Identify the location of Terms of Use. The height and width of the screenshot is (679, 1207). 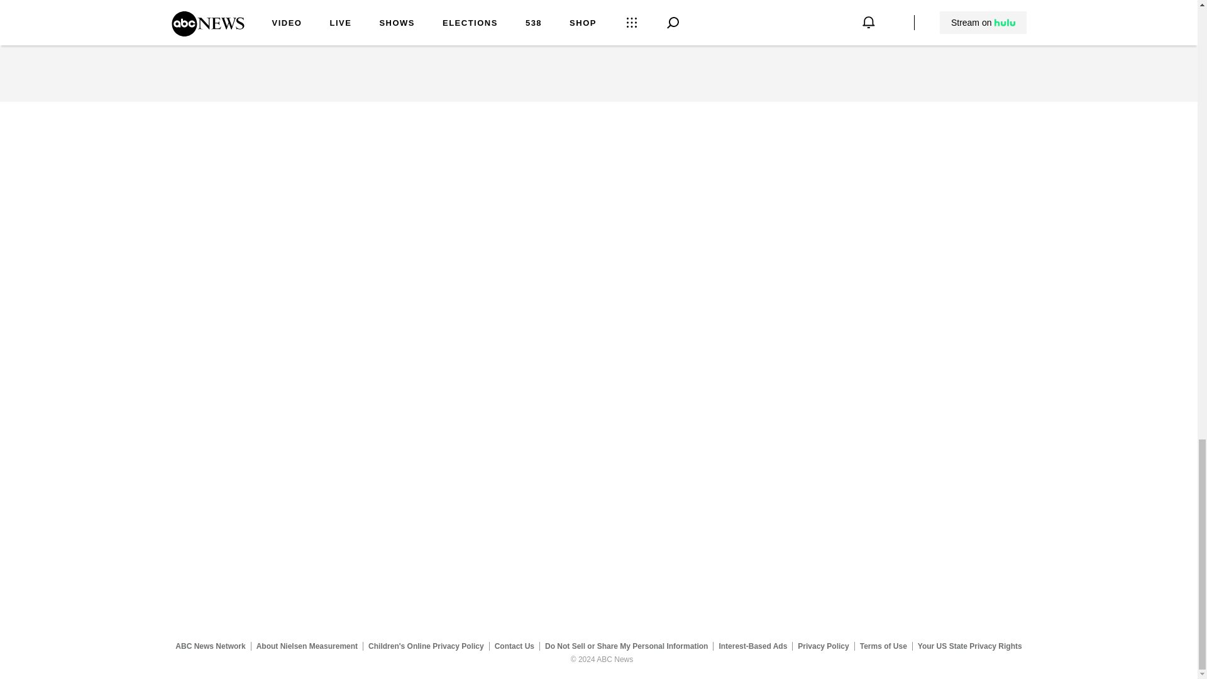
(883, 646).